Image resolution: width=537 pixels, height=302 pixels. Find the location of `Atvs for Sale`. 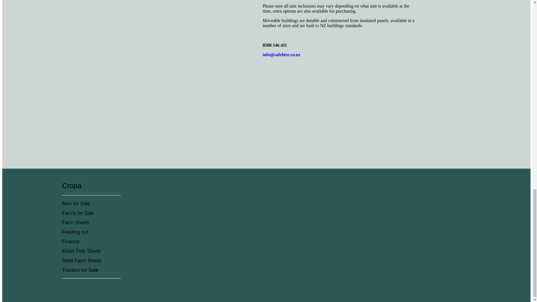

Atvs for Sale is located at coordinates (76, 204).